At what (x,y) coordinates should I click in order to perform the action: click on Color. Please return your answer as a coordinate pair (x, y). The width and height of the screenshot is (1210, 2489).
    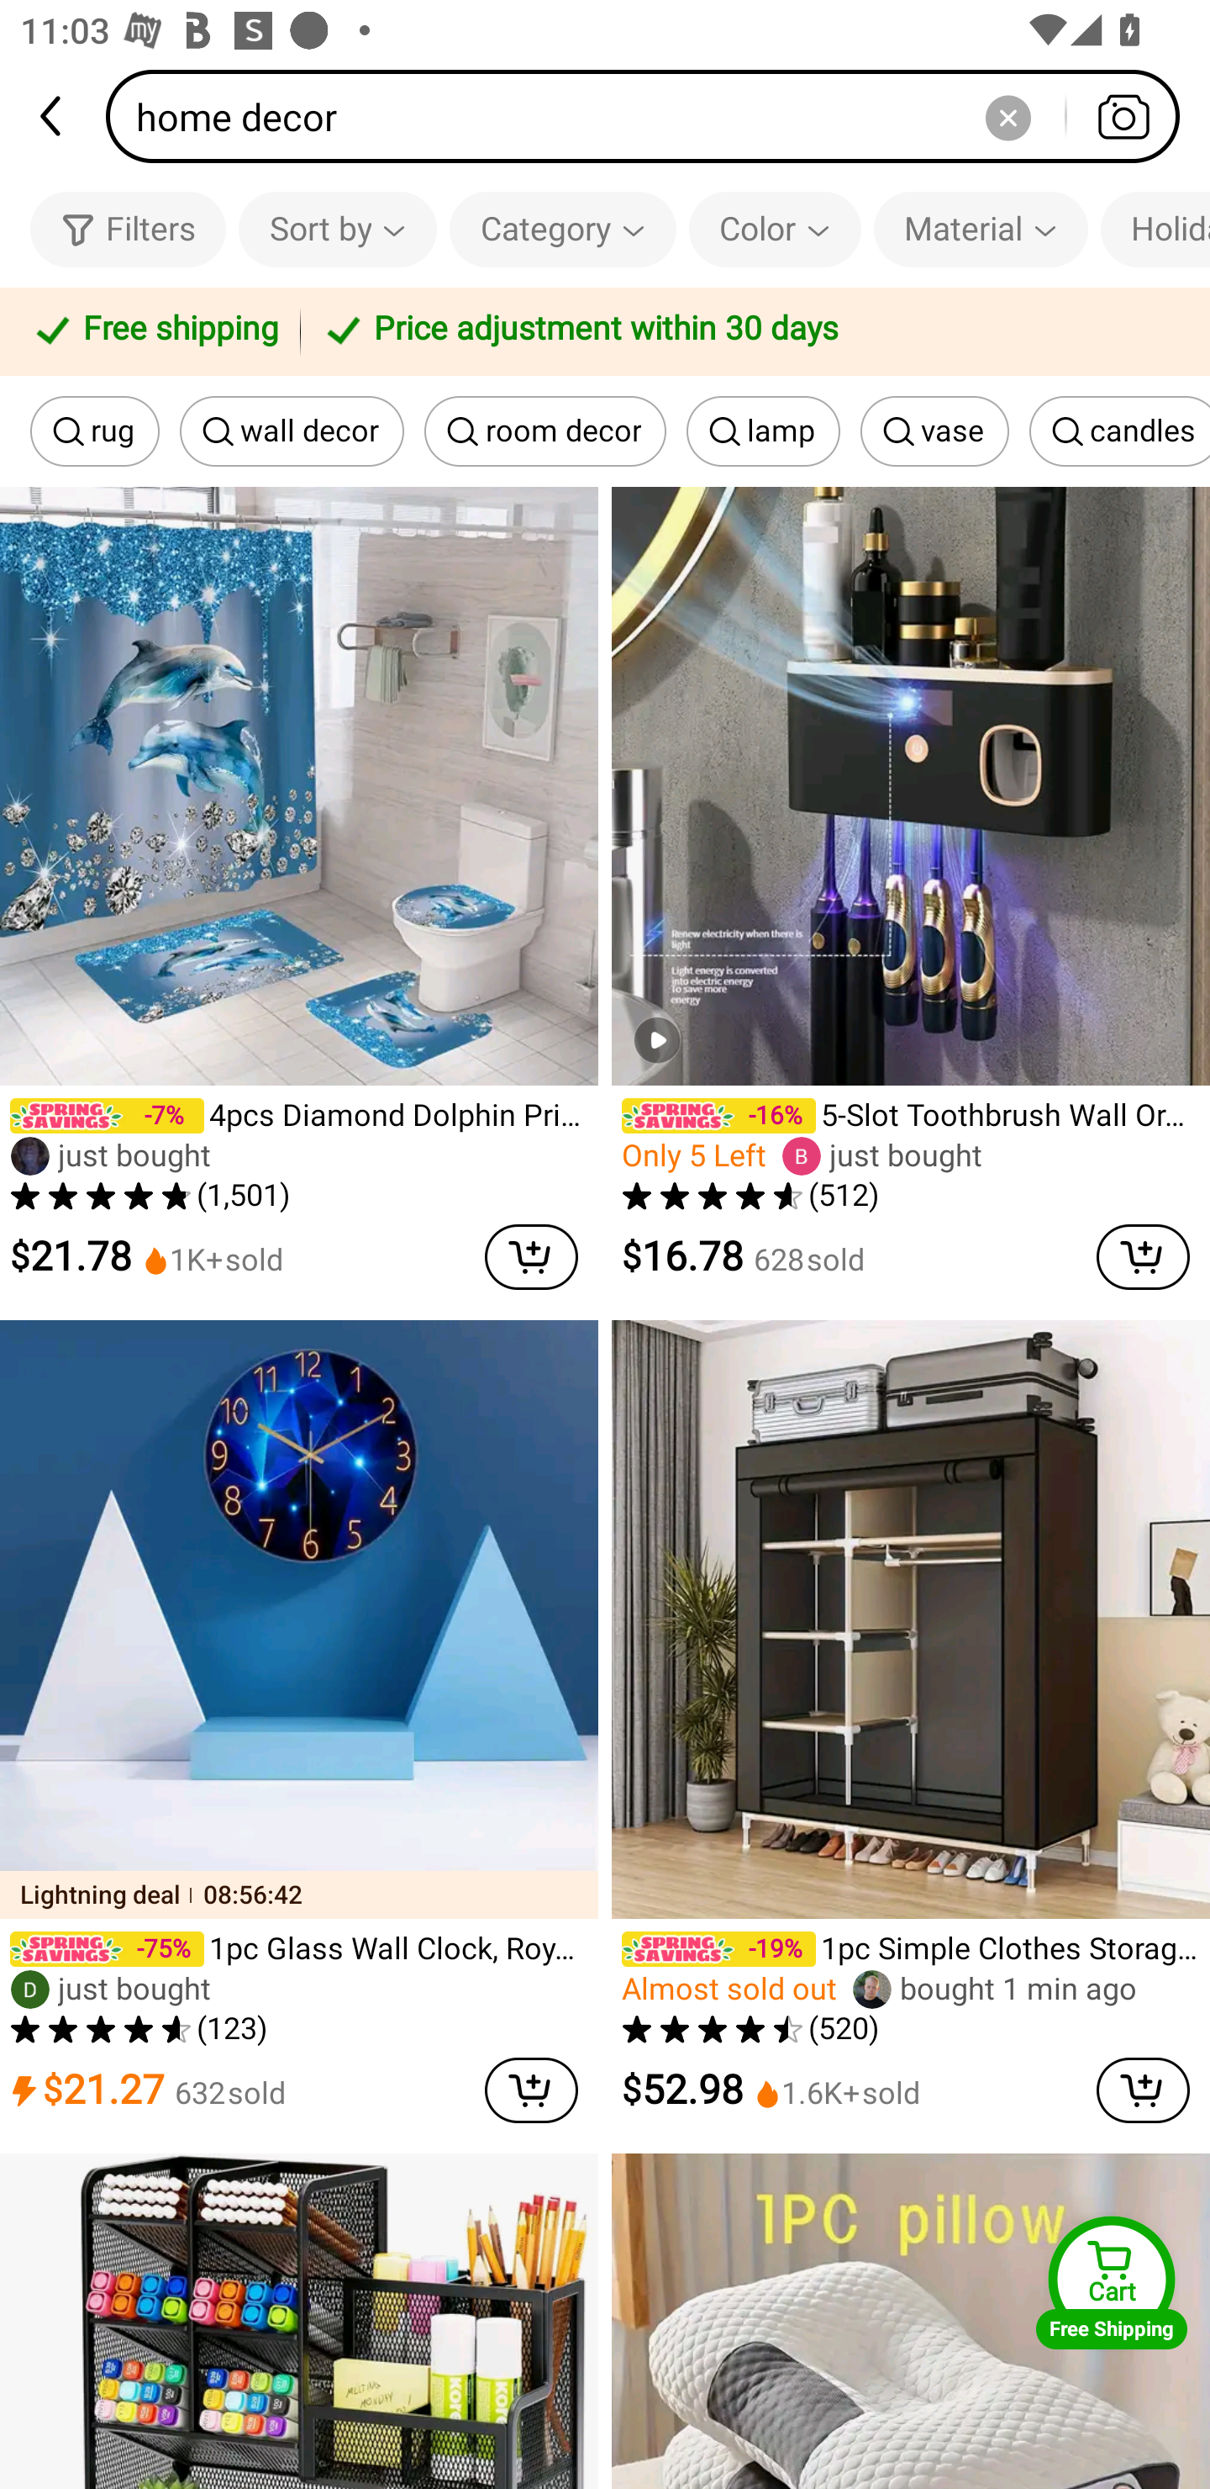
    Looking at the image, I should click on (775, 229).